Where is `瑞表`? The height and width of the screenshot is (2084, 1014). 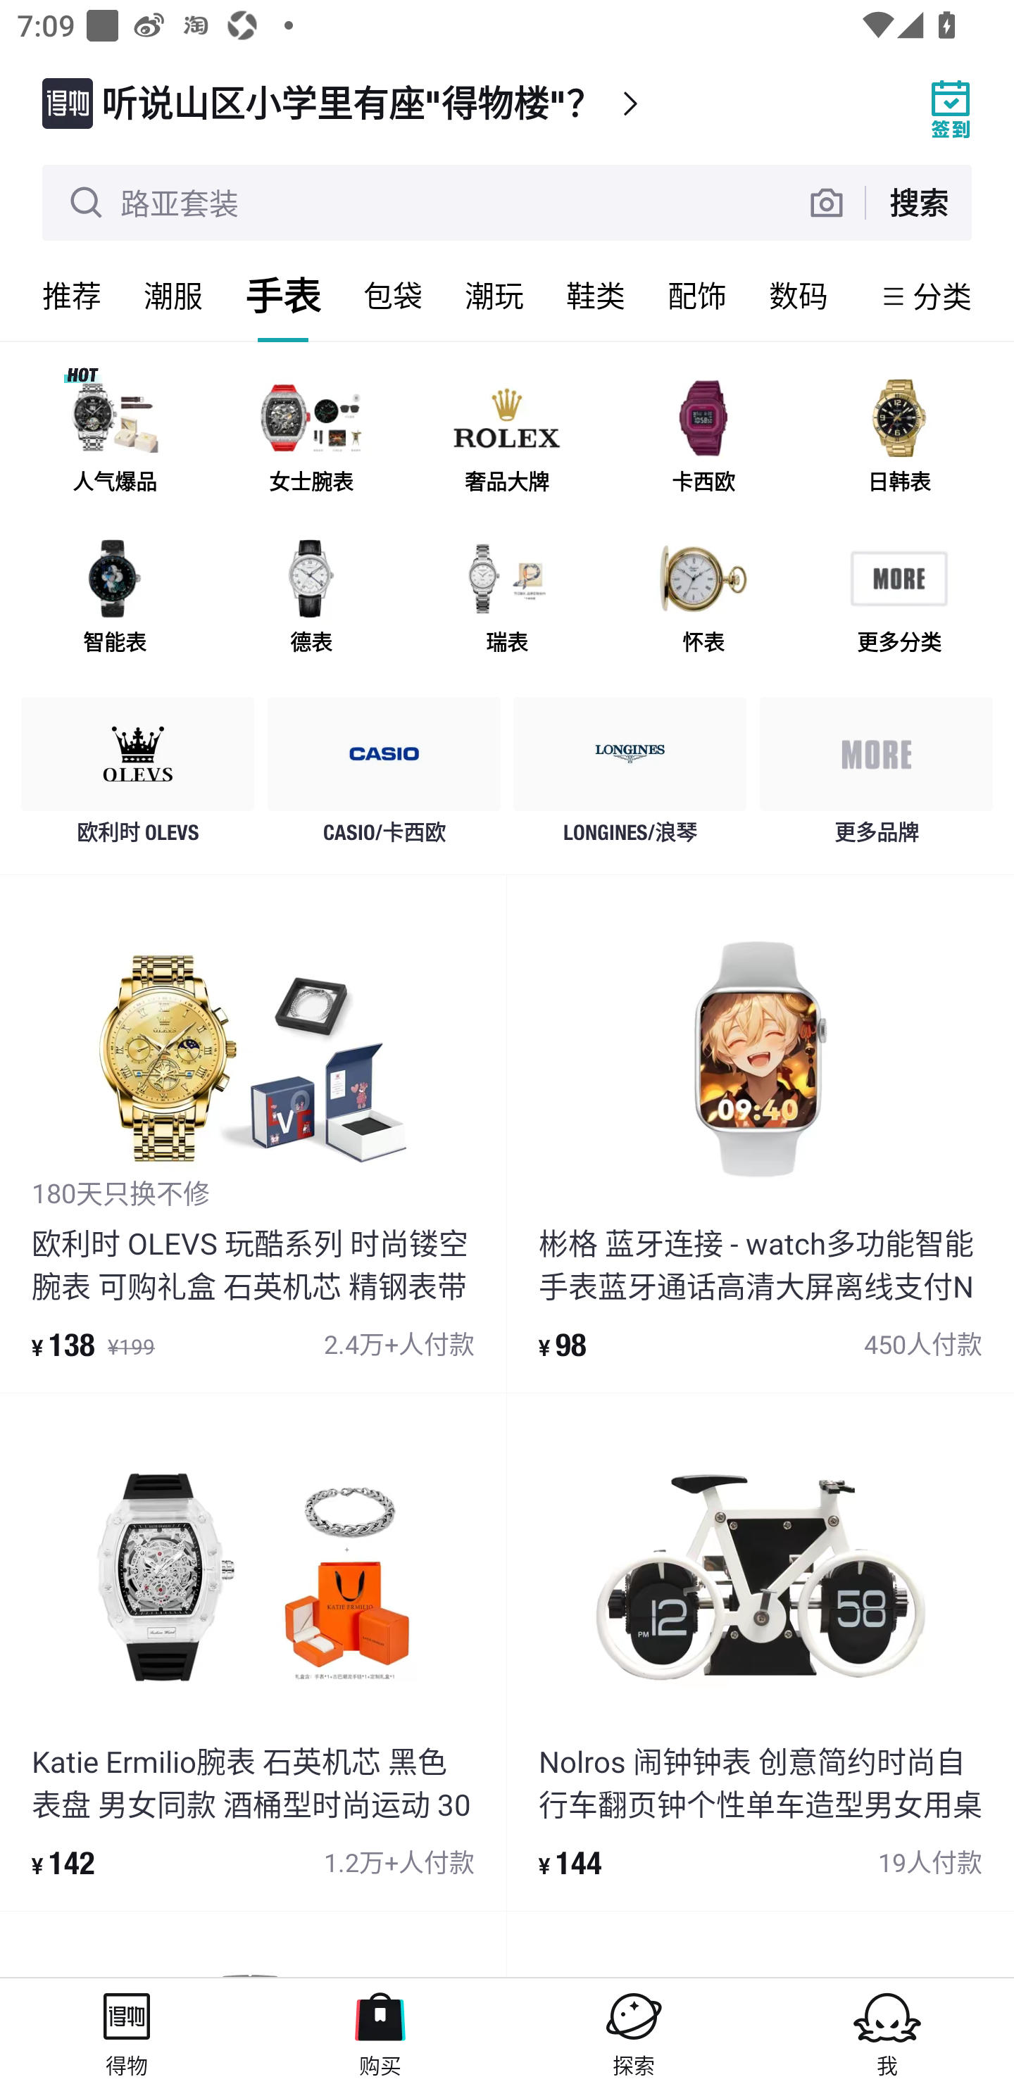
瑞表 is located at coordinates (507, 598).